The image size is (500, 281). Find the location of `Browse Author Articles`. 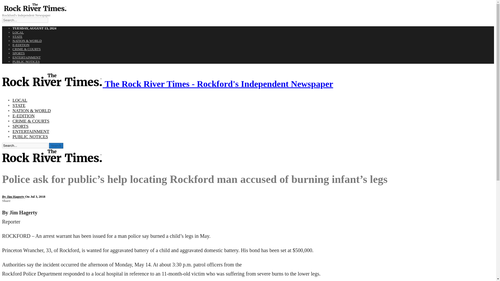

Browse Author Articles is located at coordinates (14, 196).